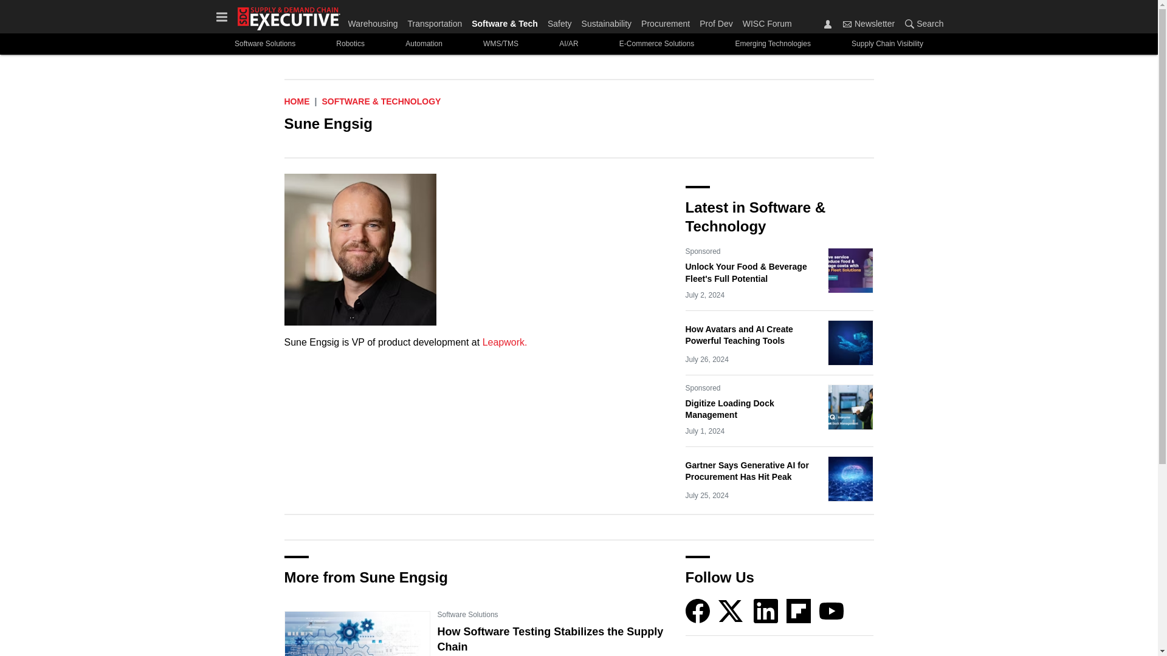 The width and height of the screenshot is (1167, 656). I want to click on Search, so click(921, 23).